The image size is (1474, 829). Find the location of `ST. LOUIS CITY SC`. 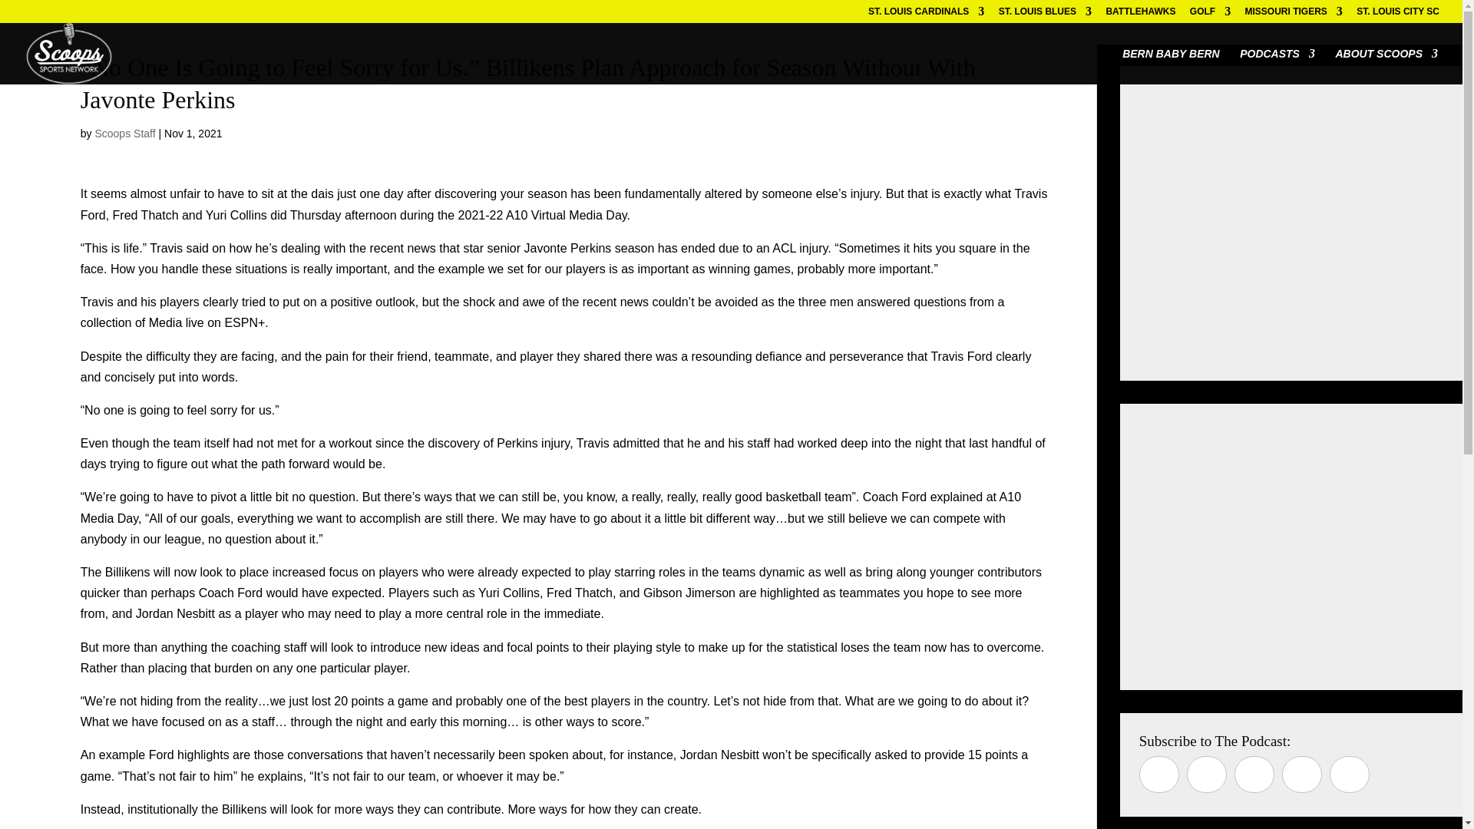

ST. LOUIS CITY SC is located at coordinates (1397, 15).